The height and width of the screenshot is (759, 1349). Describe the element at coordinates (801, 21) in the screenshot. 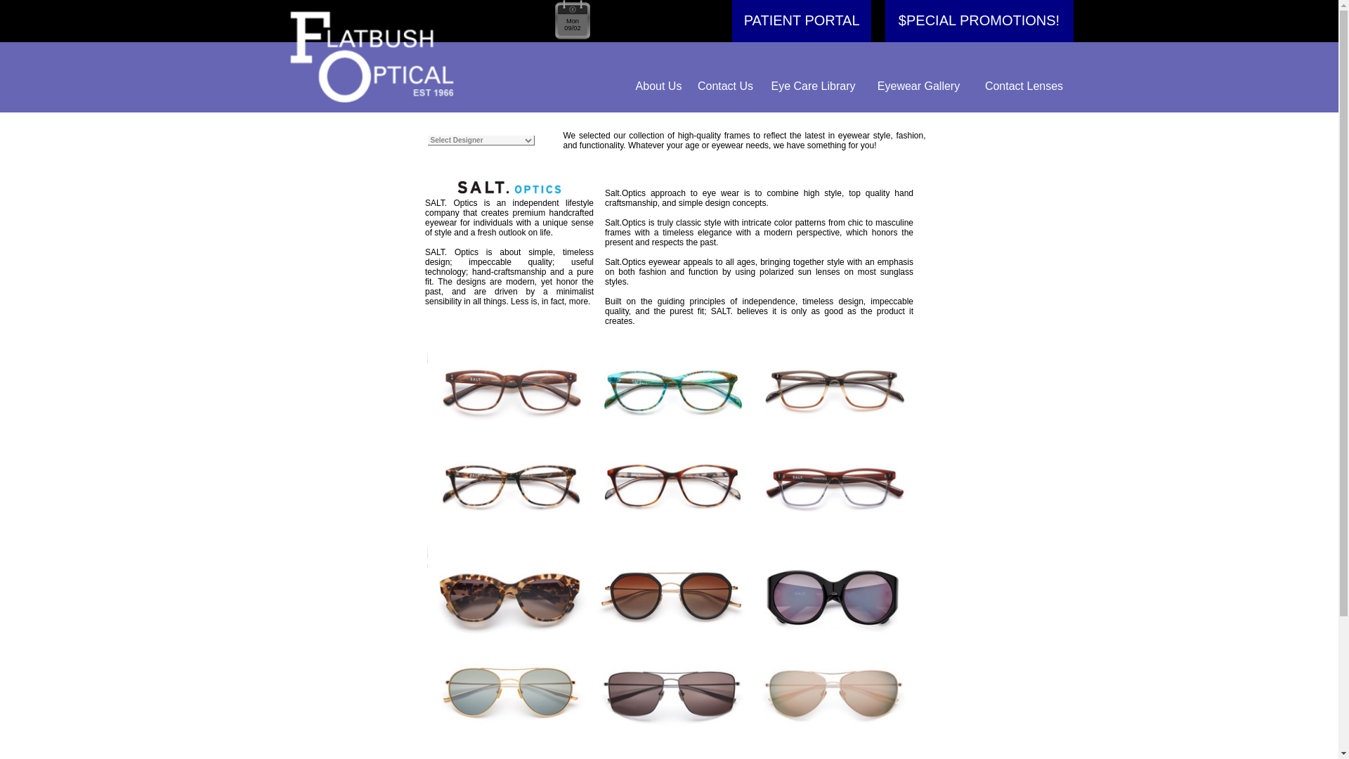

I see `   PATIENT PORTAL   ` at that location.